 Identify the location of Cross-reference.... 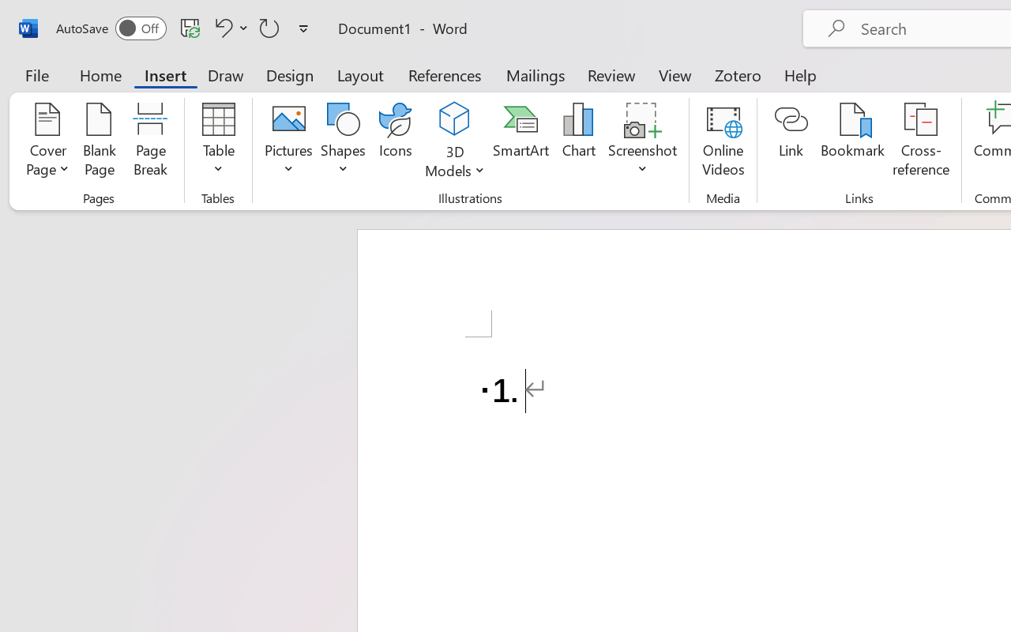
(921, 142).